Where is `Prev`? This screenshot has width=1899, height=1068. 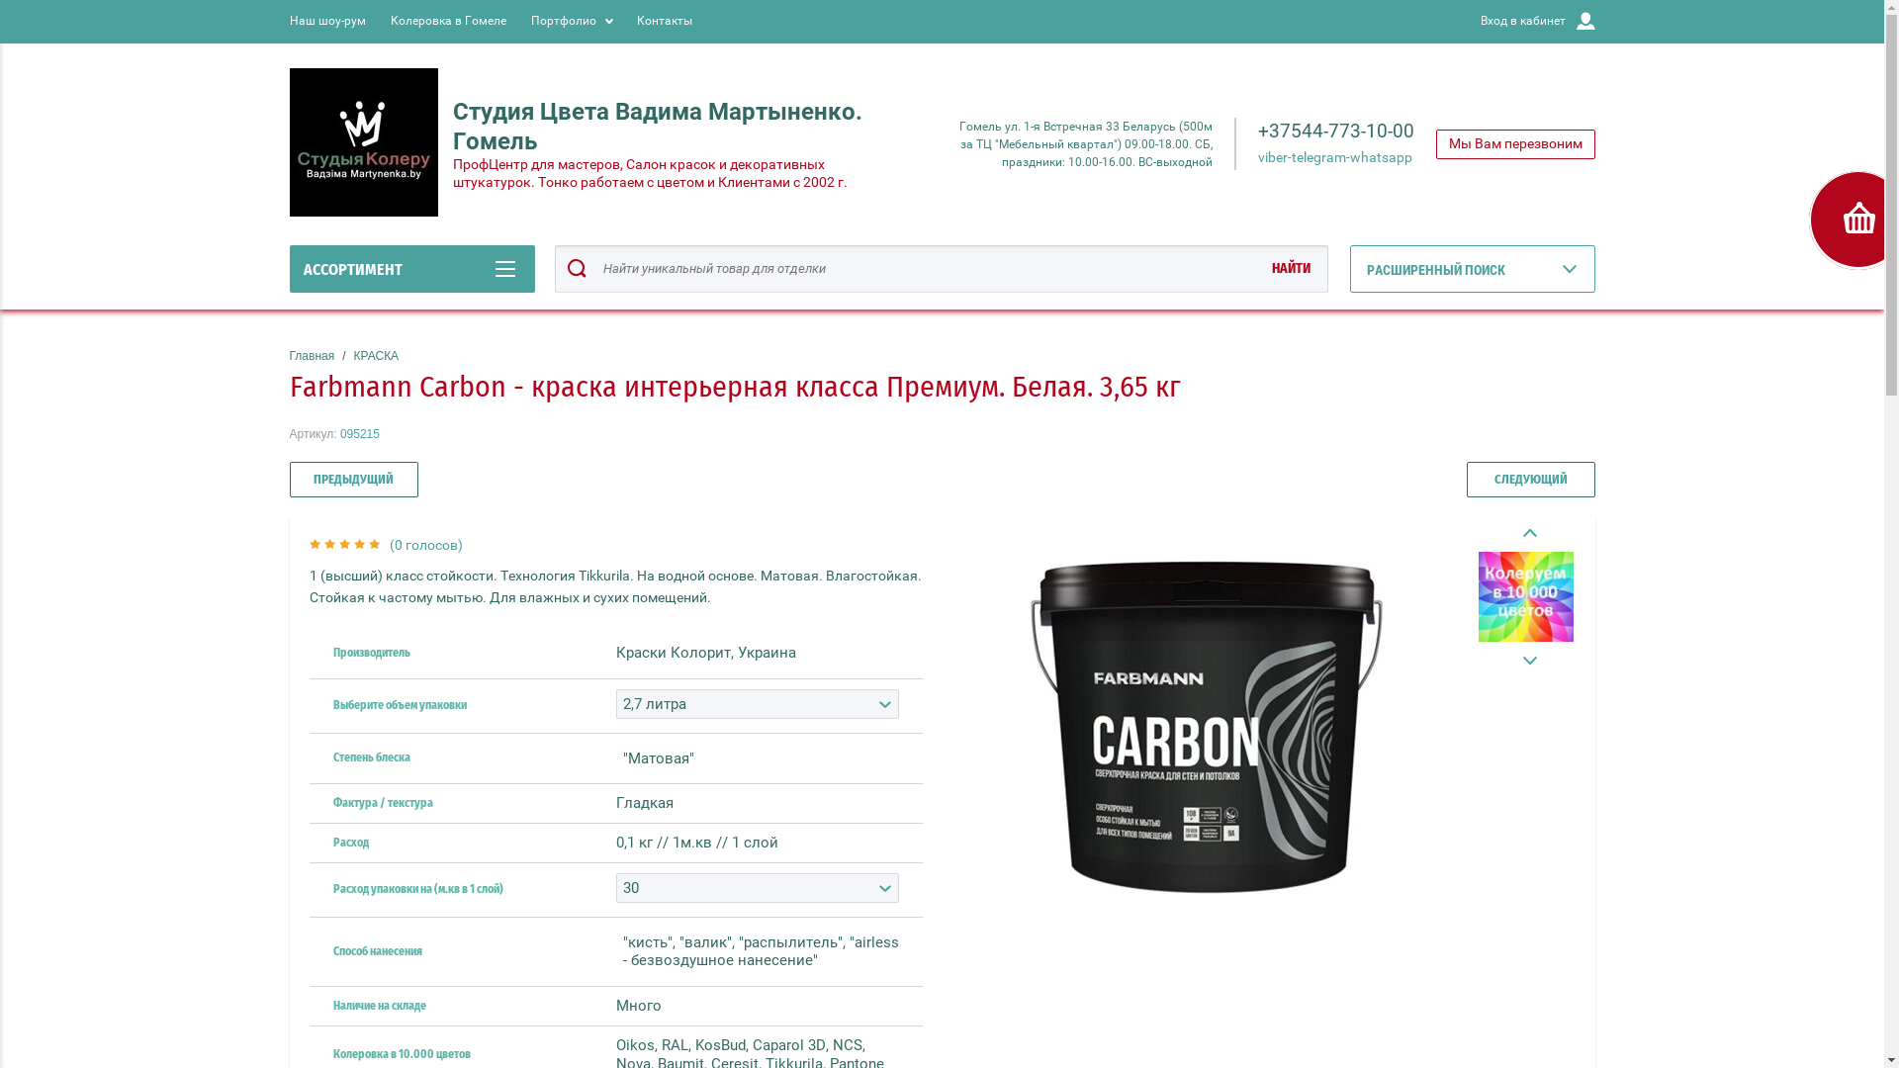 Prev is located at coordinates (1525, 534).